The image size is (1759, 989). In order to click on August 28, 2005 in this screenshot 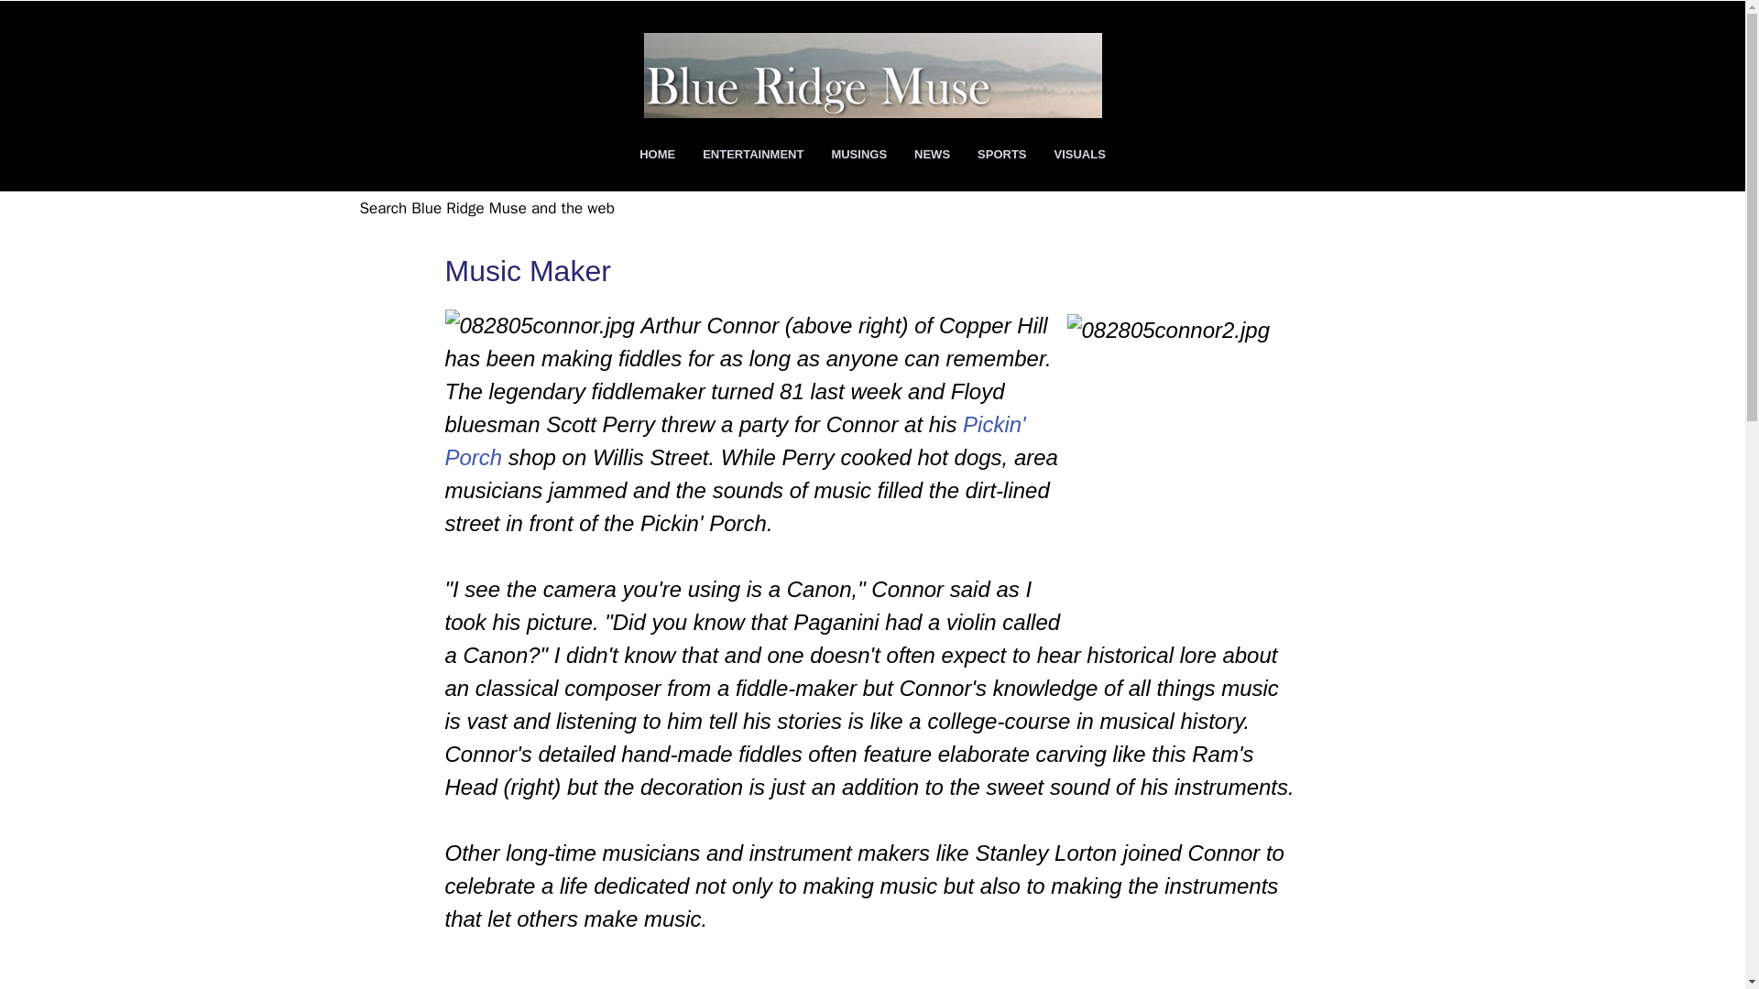, I will do `click(511, 987)`.